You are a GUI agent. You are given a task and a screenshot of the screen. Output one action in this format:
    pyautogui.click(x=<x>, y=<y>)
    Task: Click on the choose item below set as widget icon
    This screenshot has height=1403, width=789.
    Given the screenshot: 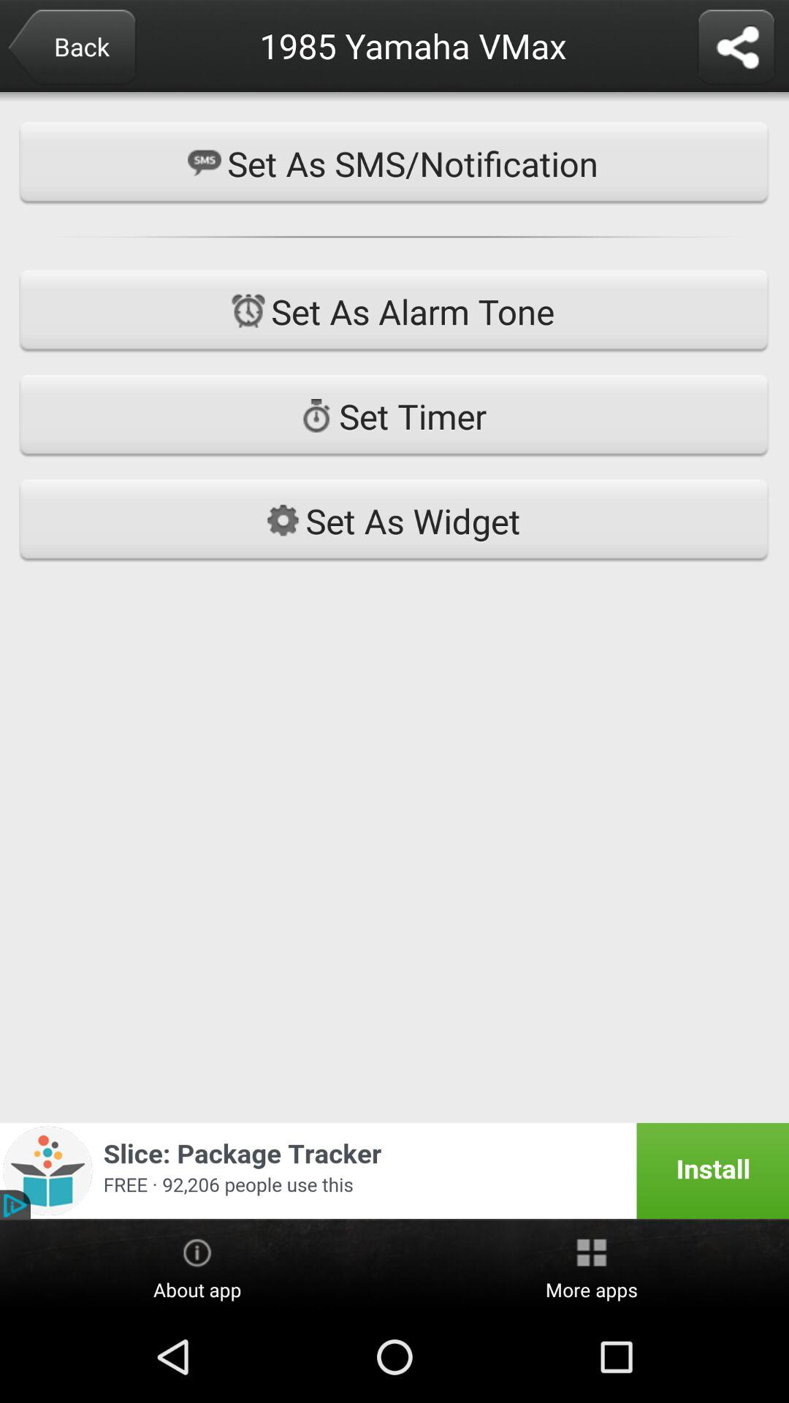 What is the action you would take?
    pyautogui.click(x=394, y=1171)
    